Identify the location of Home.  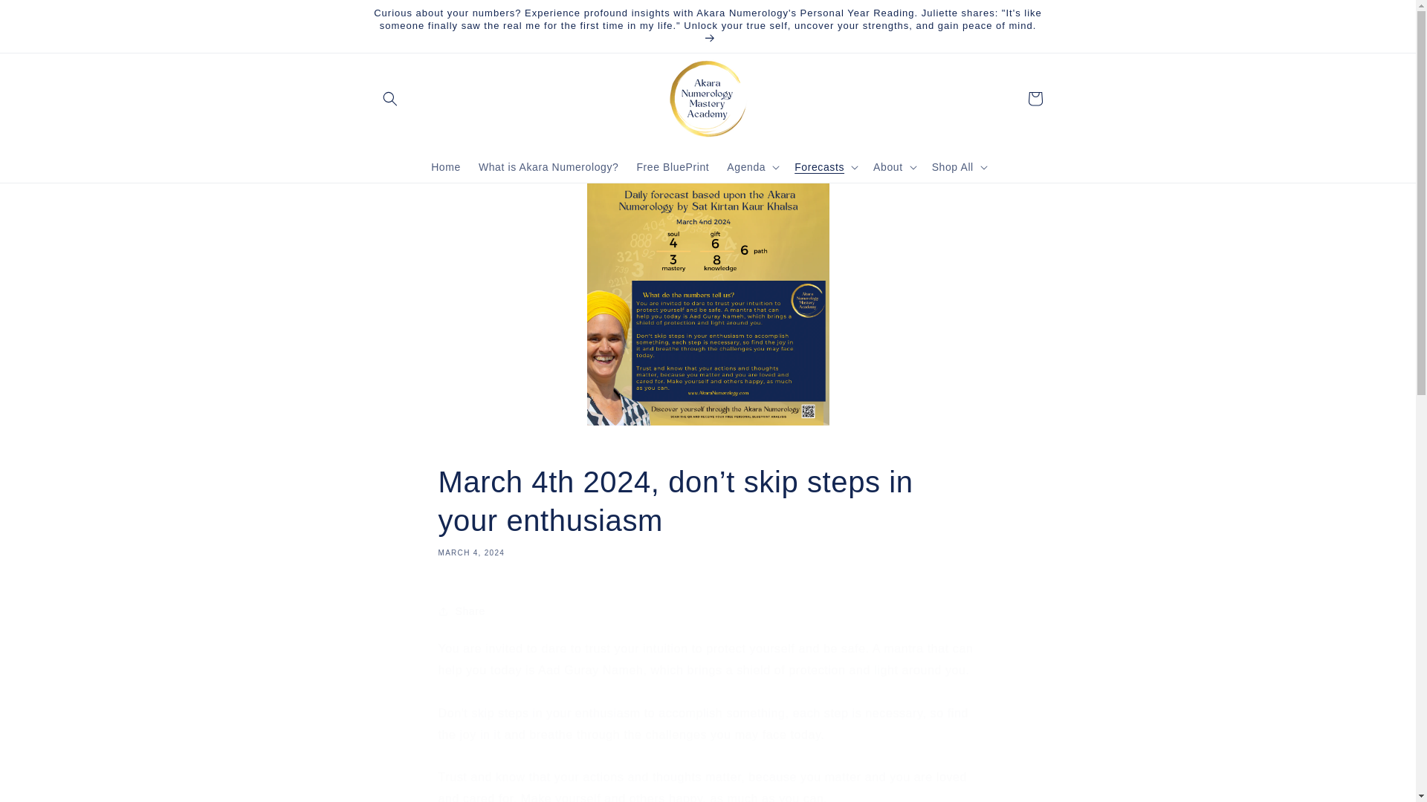
(446, 167).